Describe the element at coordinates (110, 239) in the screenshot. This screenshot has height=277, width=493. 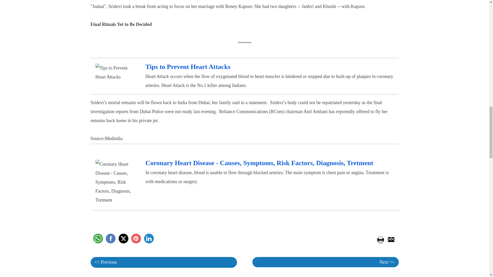
I see `Facebook` at that location.